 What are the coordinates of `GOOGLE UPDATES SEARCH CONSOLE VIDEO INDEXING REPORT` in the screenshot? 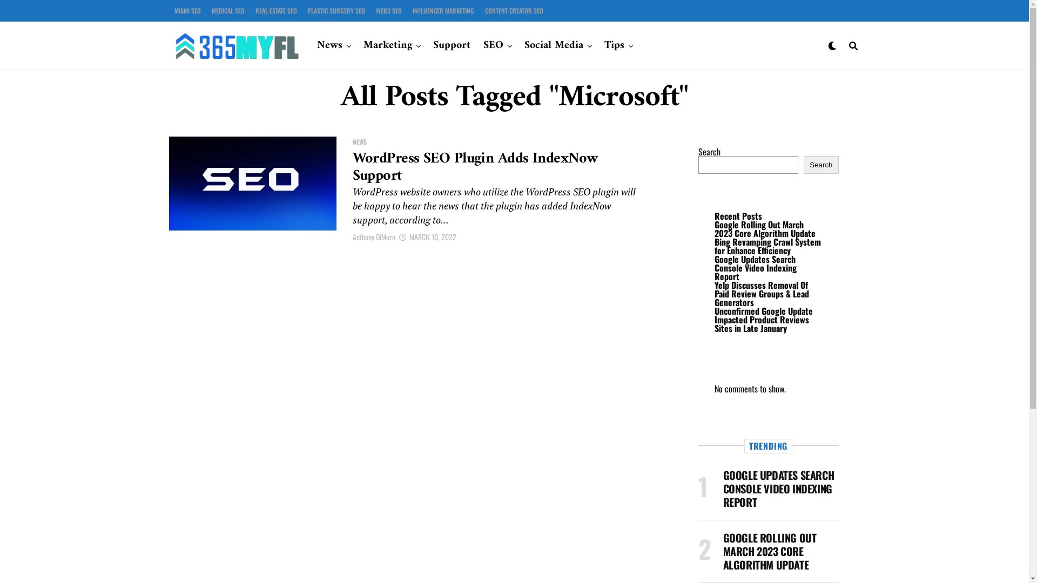 It's located at (778, 490).